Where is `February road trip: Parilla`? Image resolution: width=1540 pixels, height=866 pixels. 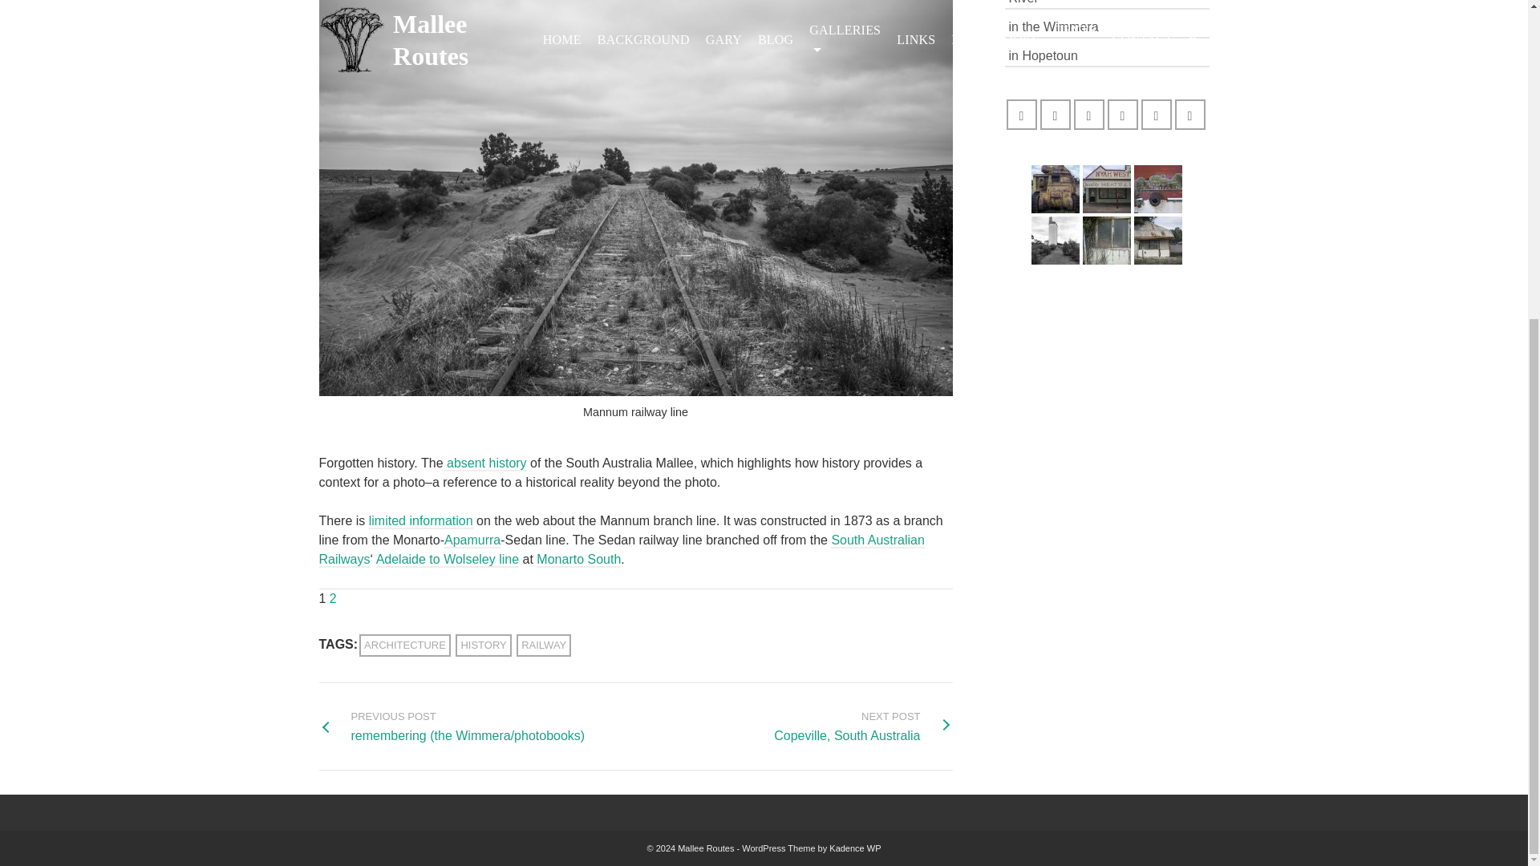
February road trip: Parilla is located at coordinates (1158, 241).